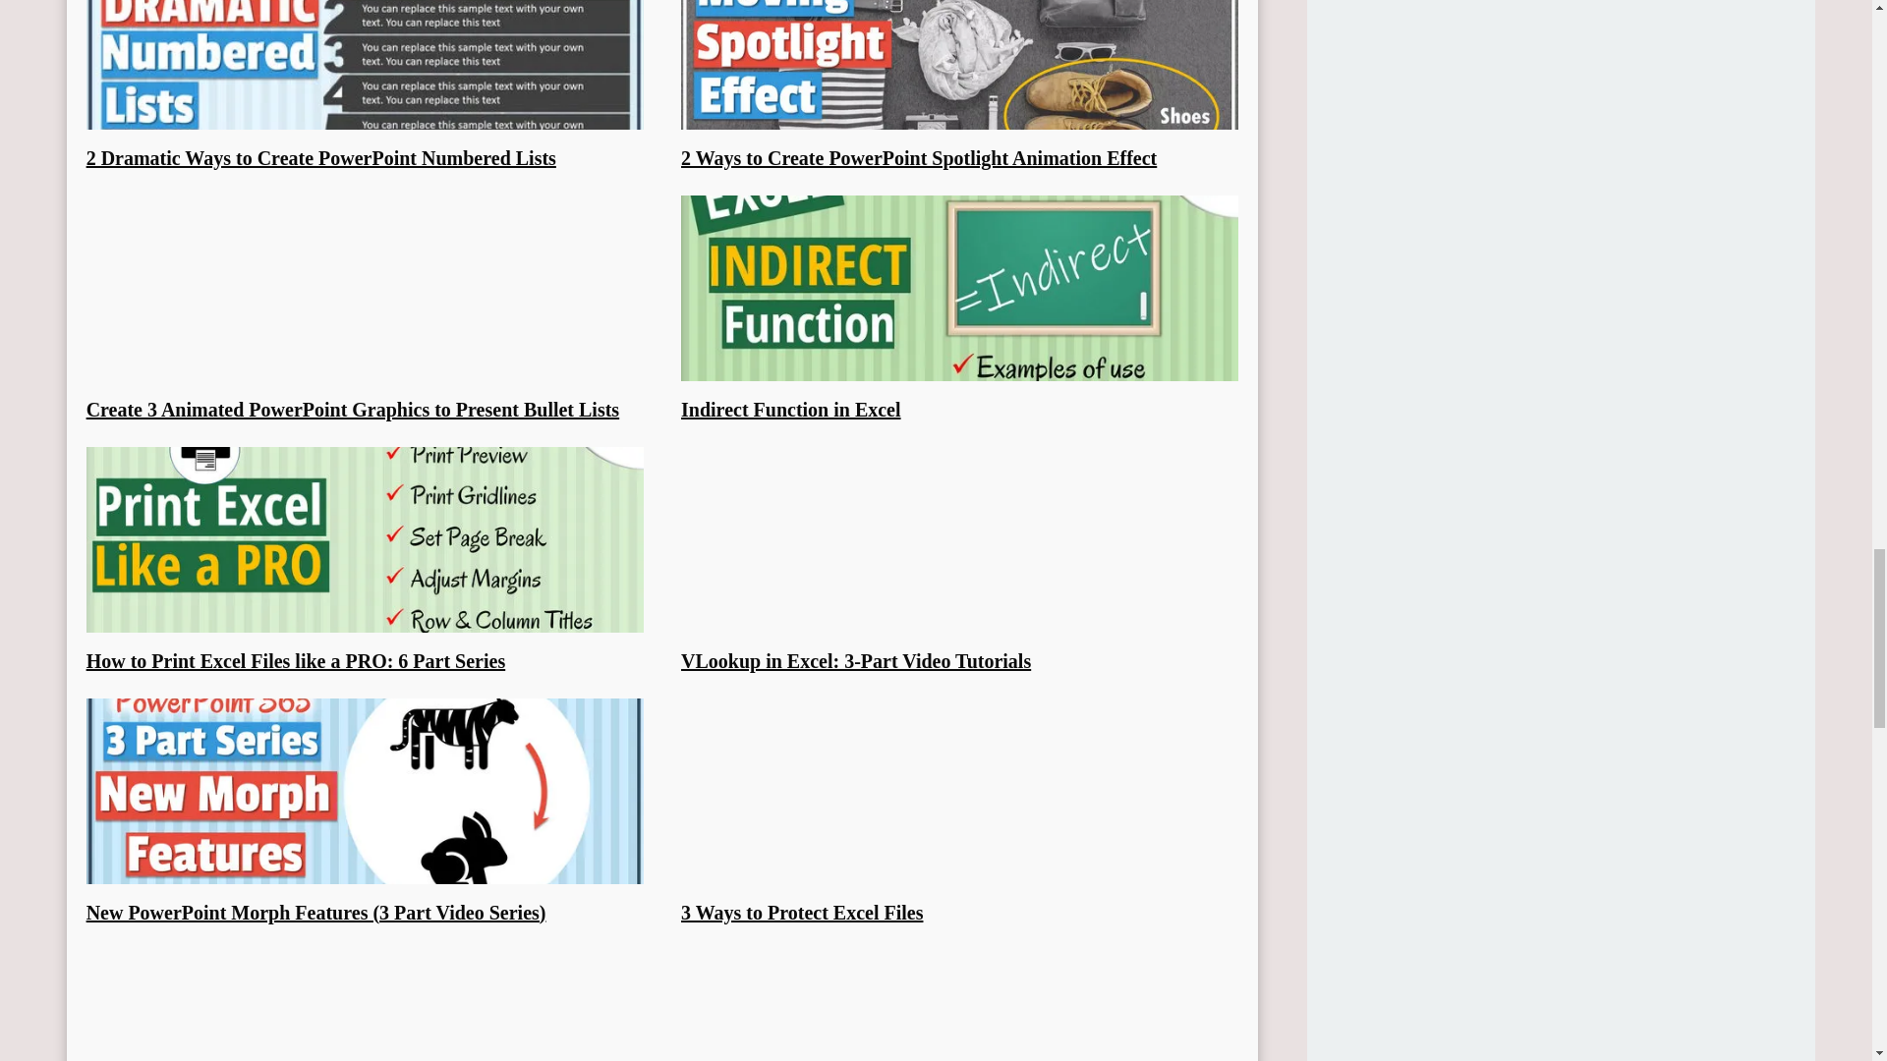 The image size is (1887, 1061). What do you see at coordinates (802, 912) in the screenshot?
I see `3 Ways to Protect Excel Files` at bounding box center [802, 912].